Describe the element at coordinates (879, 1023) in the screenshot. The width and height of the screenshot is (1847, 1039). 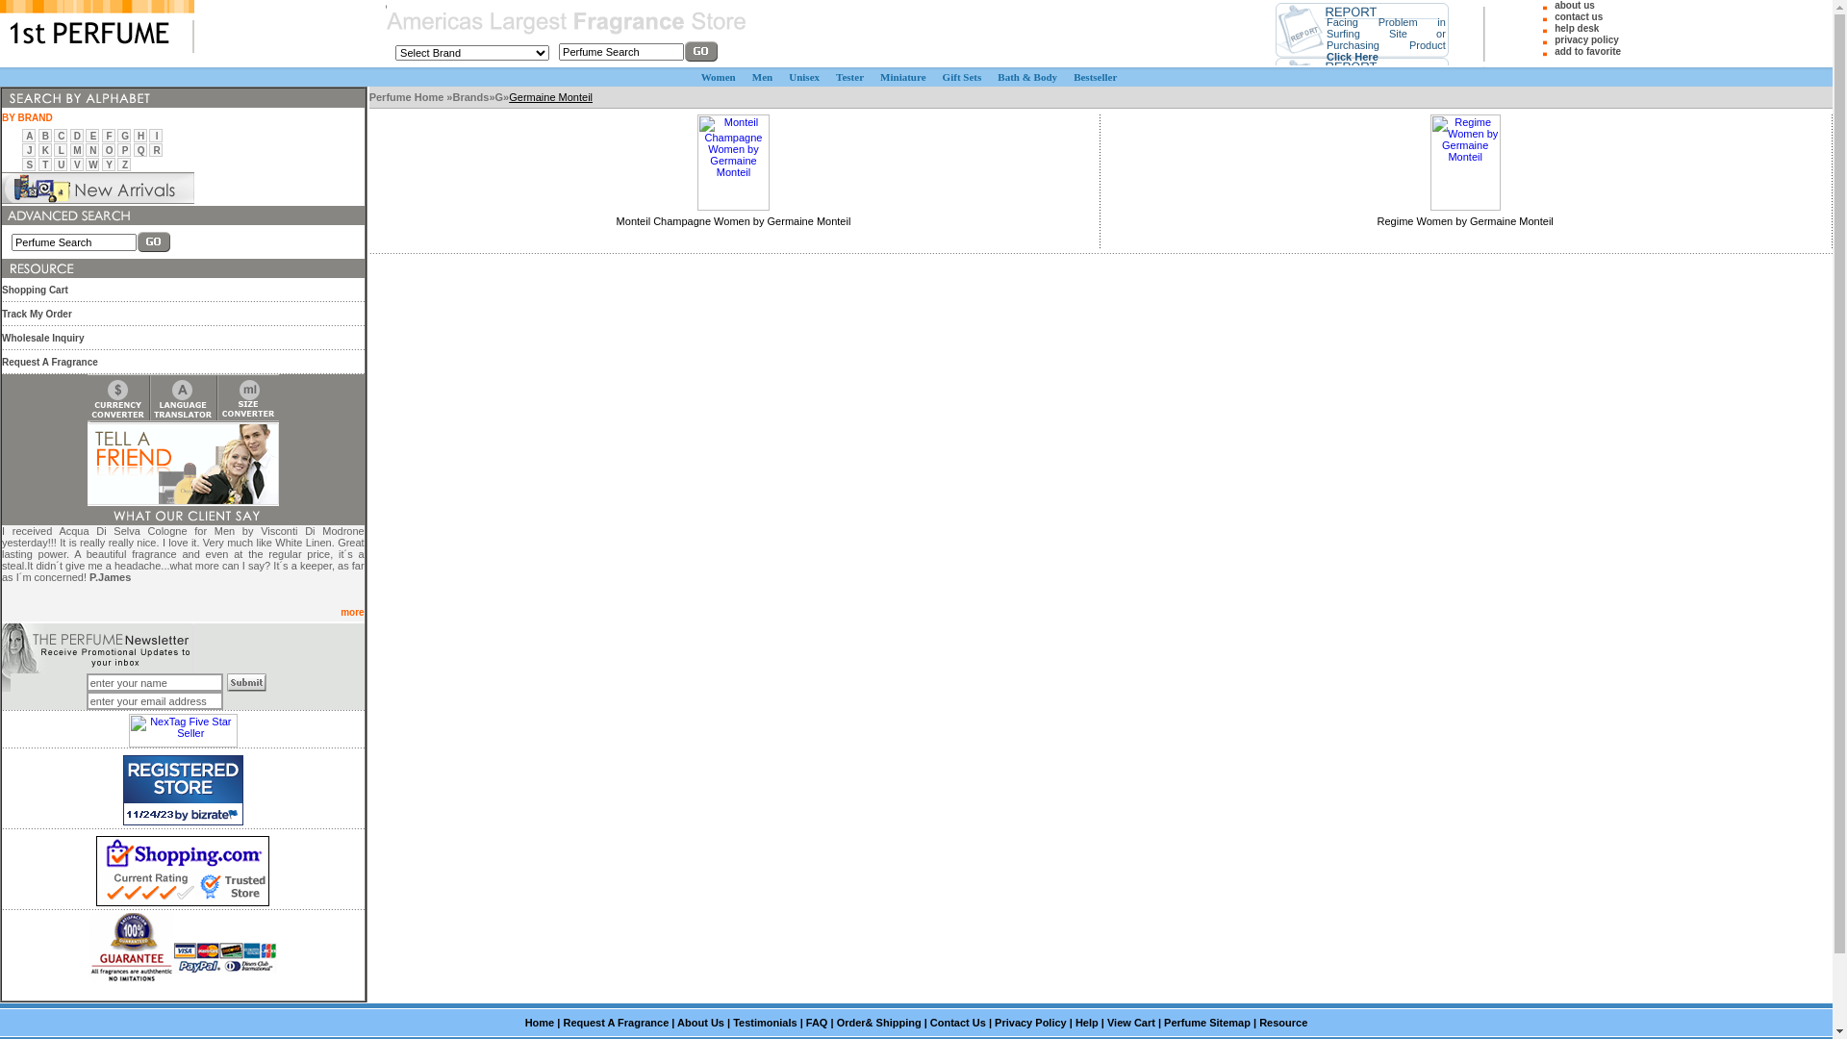
I see `Order& Shipping` at that location.